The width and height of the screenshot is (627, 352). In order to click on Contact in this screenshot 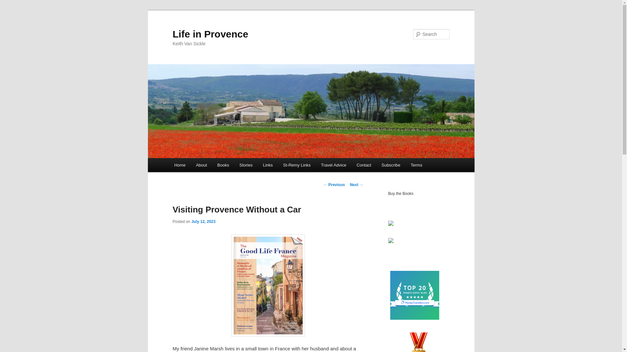, I will do `click(364, 165)`.